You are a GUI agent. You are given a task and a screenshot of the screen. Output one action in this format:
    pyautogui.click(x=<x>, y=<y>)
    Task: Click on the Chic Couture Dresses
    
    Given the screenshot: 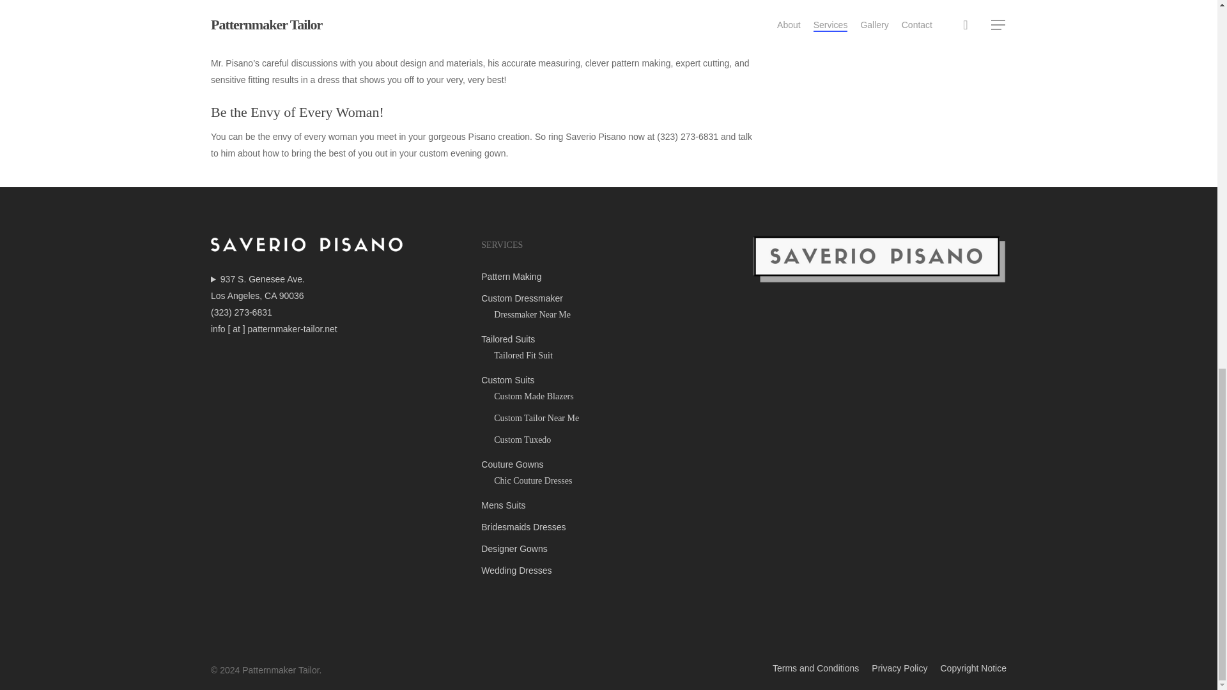 What is the action you would take?
    pyautogui.click(x=615, y=480)
    